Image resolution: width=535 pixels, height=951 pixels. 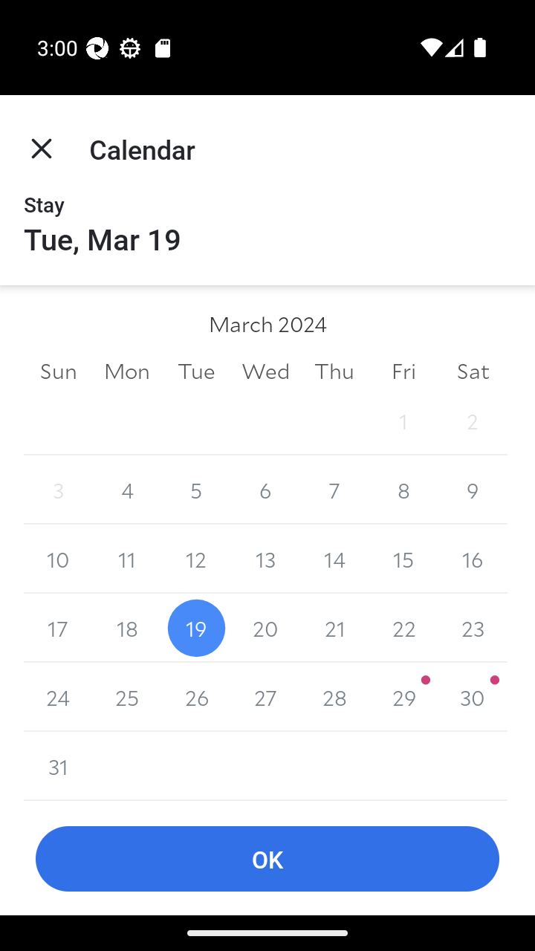 I want to click on 9 9 March 2024, so click(x=473, y=490).